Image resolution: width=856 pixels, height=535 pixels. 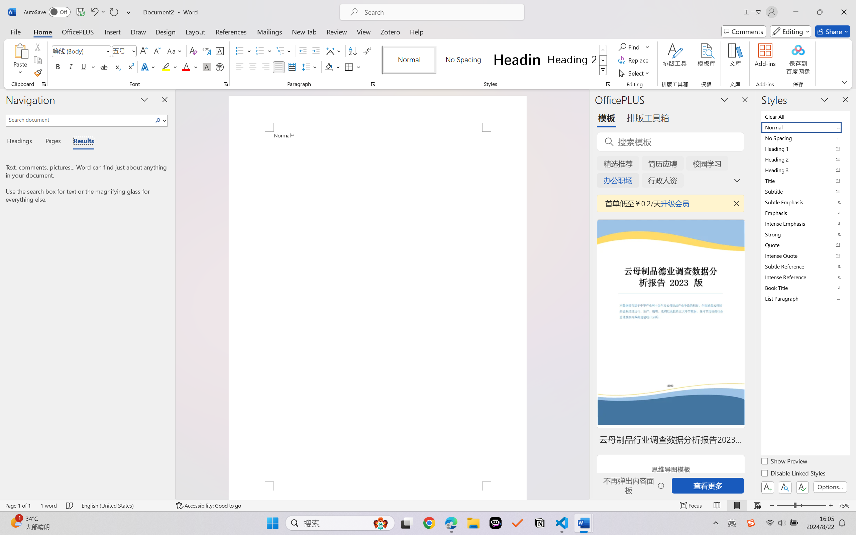 I want to click on Print Layout, so click(x=737, y=506).